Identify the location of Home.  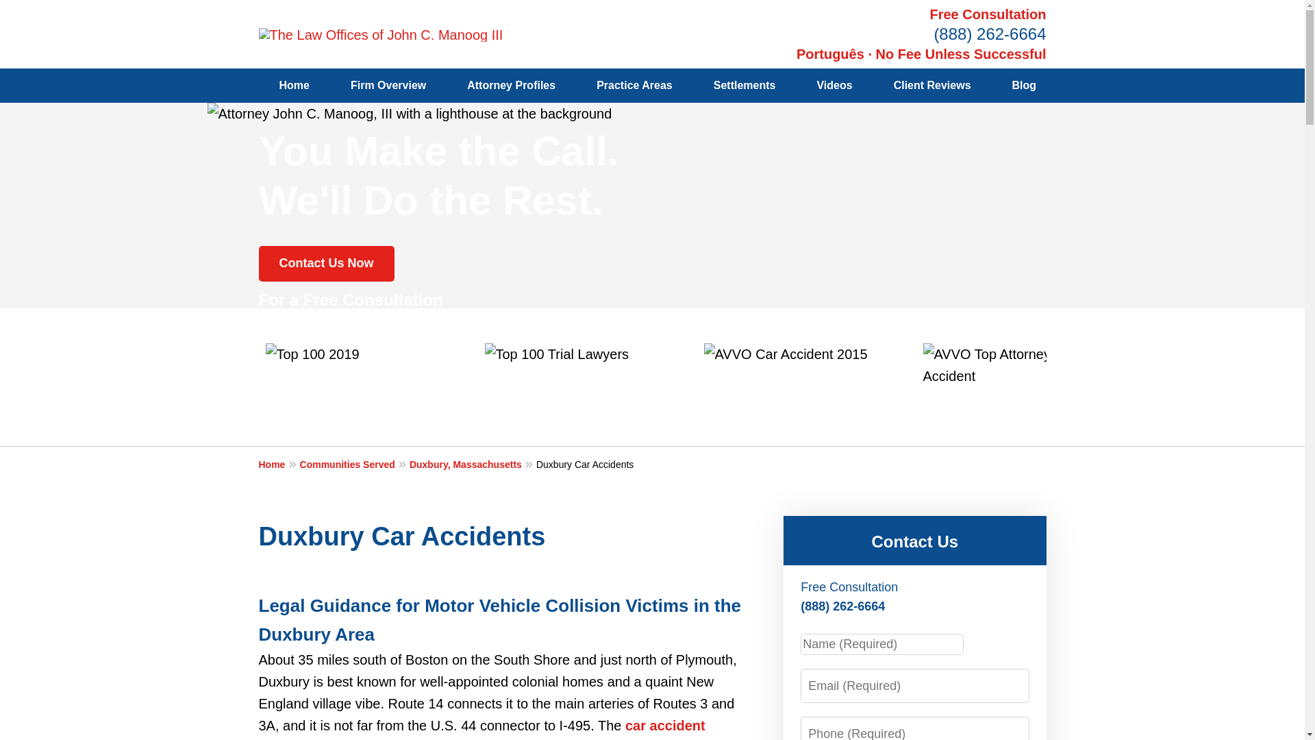
(279, 463).